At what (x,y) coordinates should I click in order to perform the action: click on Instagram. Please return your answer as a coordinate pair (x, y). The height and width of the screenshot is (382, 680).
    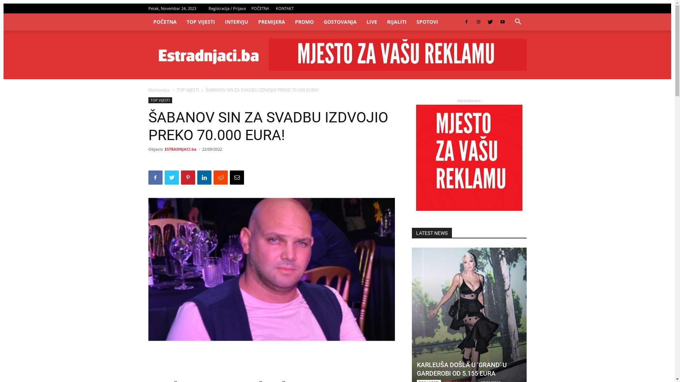
    Looking at the image, I should click on (478, 22).